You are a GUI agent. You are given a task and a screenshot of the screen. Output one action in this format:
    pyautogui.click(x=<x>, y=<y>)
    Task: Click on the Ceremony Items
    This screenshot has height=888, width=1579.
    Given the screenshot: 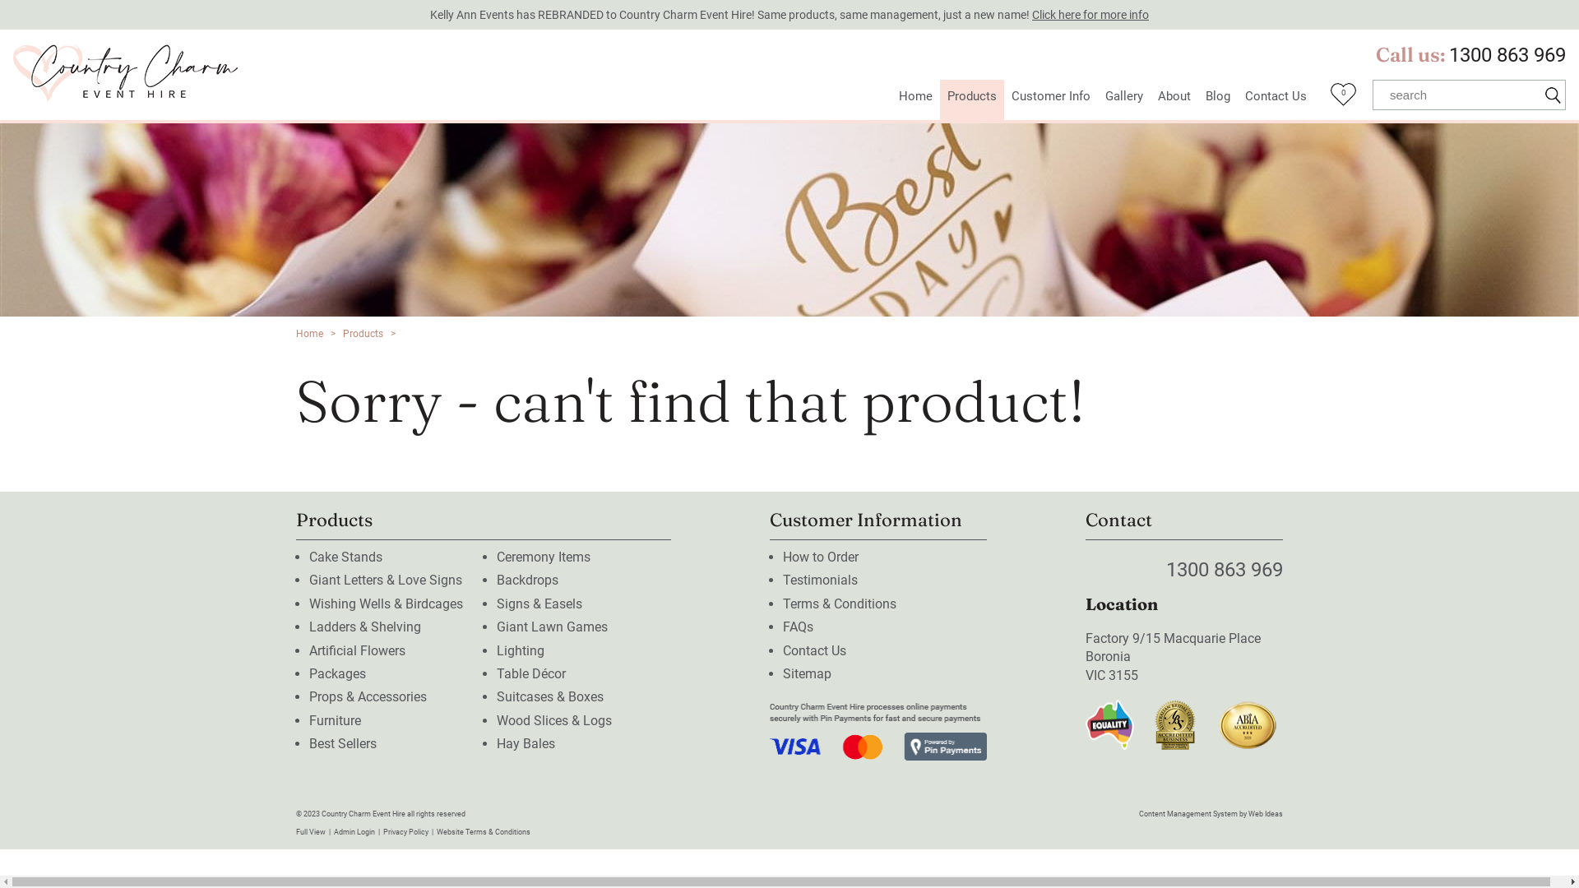 What is the action you would take?
    pyautogui.click(x=544, y=557)
    